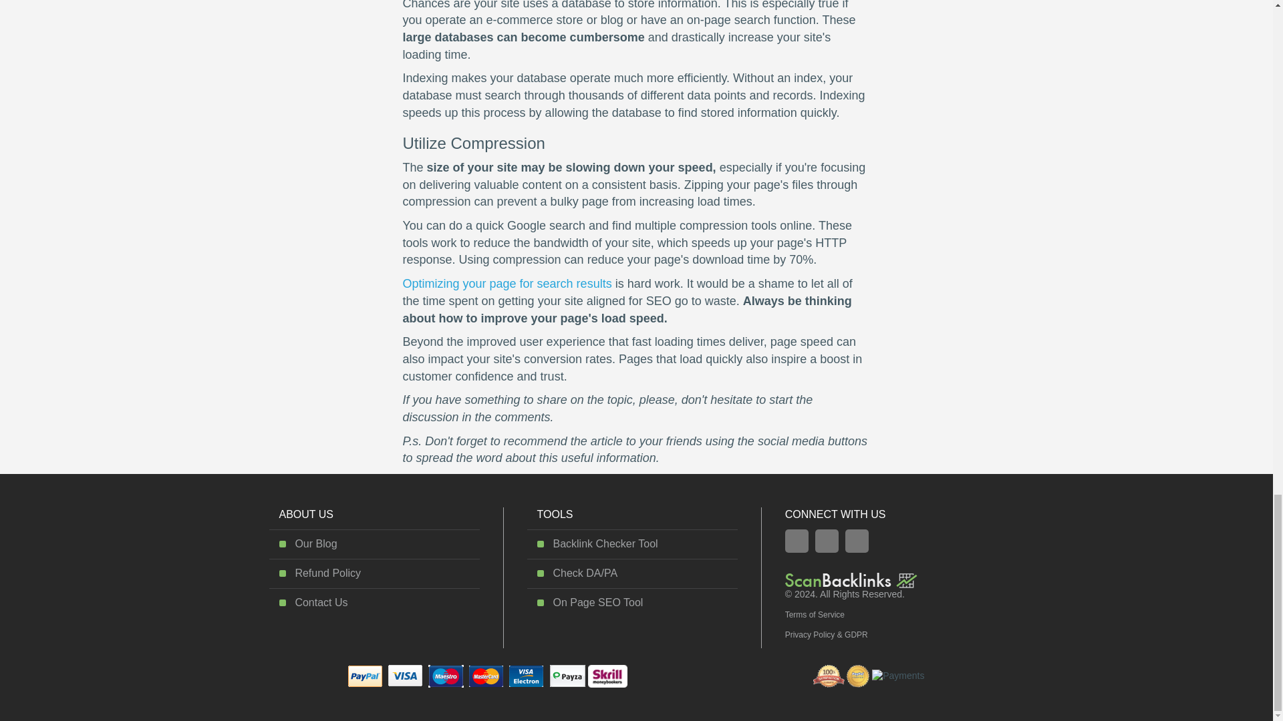 The width and height of the screenshot is (1283, 721). What do you see at coordinates (597, 602) in the screenshot?
I see `On Page SEO Tool` at bounding box center [597, 602].